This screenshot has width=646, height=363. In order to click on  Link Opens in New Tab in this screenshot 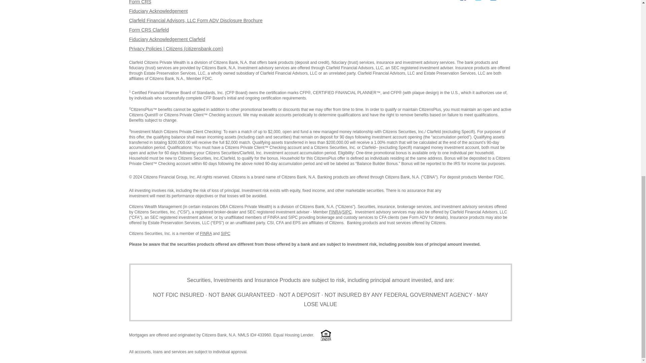, I will do `click(149, 30)`.